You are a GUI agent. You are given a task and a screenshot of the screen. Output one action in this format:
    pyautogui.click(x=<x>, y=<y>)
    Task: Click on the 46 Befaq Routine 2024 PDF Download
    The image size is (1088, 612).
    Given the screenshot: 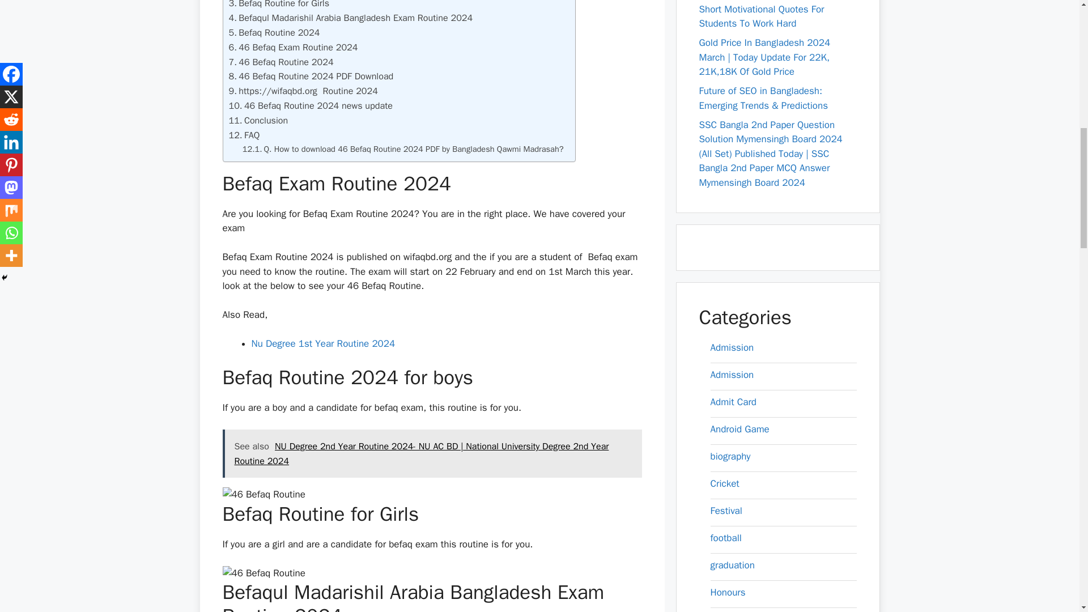 What is the action you would take?
    pyautogui.click(x=311, y=76)
    